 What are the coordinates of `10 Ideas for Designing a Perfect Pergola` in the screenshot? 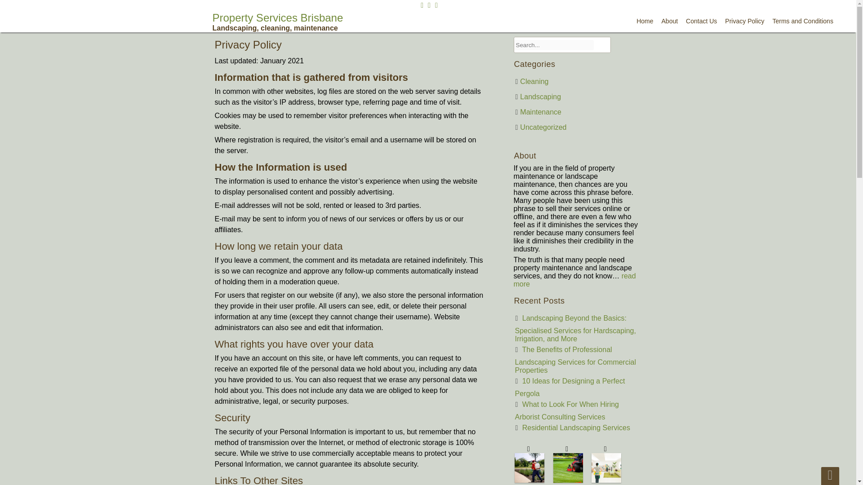 It's located at (570, 387).